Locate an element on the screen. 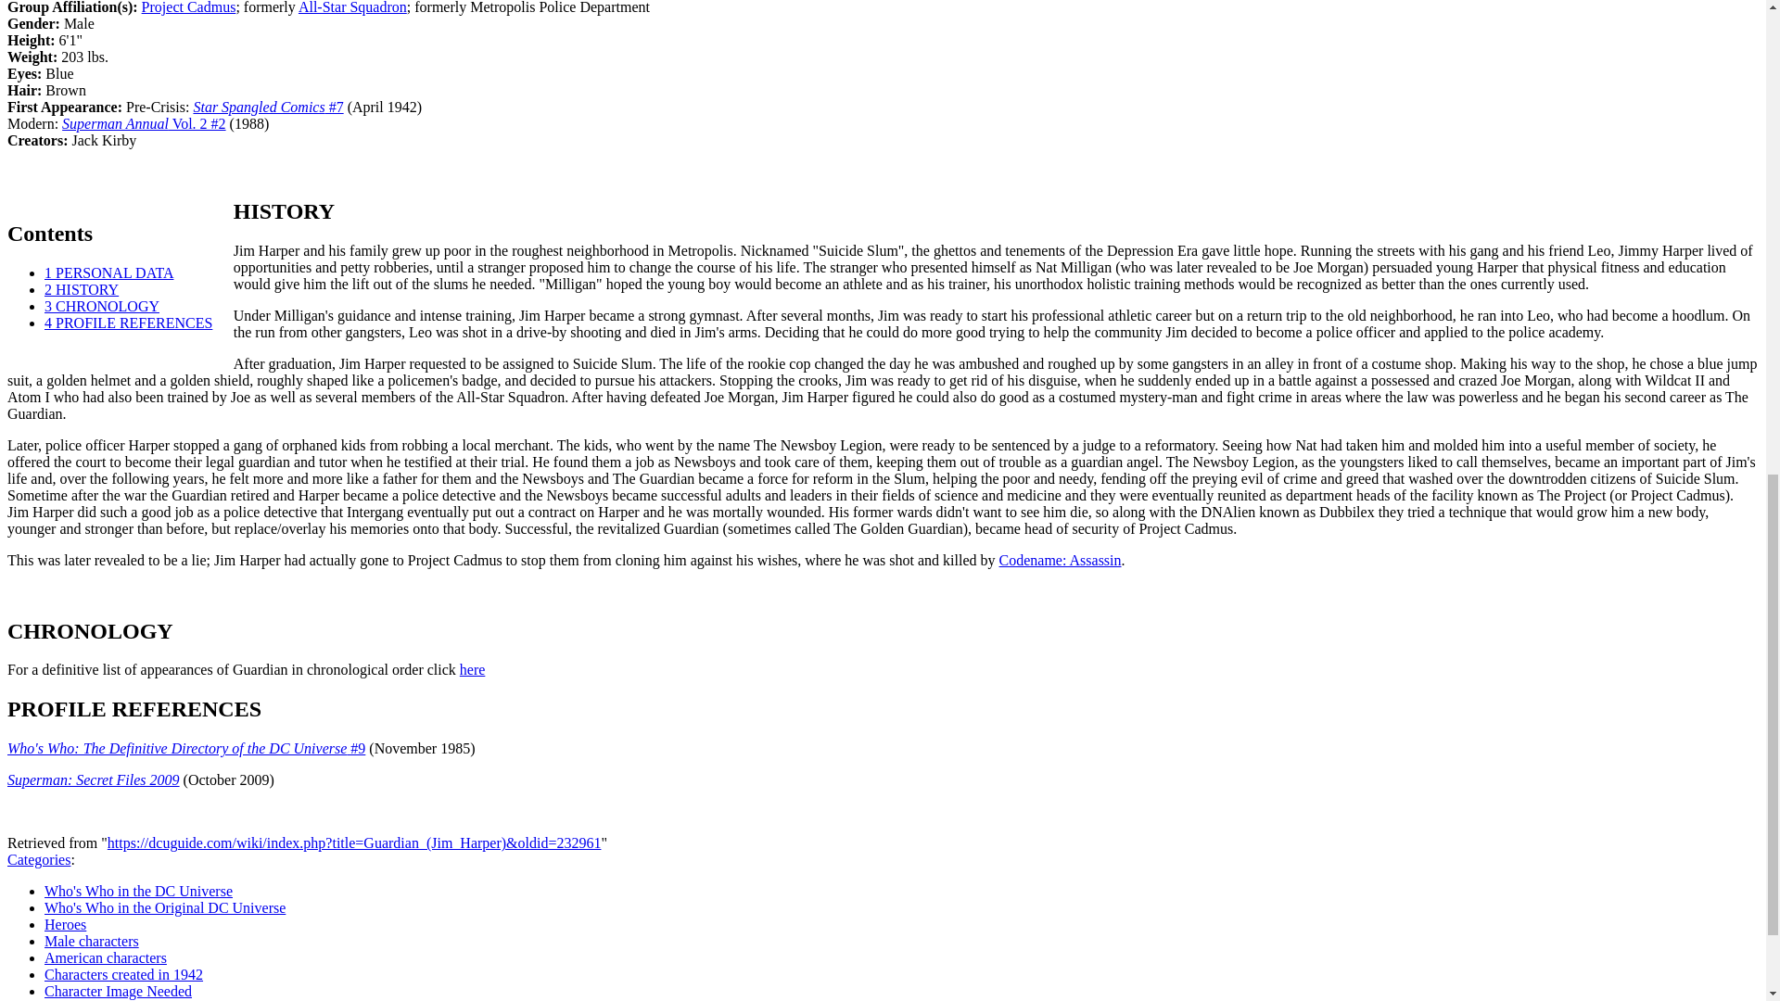 This screenshot has width=1780, height=1001. Project Cadmus is located at coordinates (189, 7).